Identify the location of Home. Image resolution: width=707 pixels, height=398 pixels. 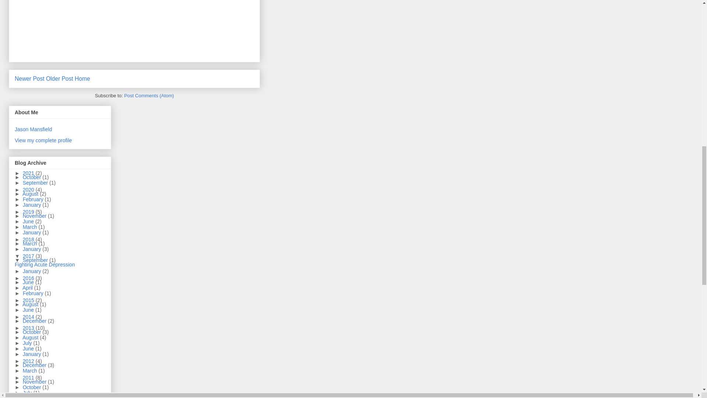
(82, 79).